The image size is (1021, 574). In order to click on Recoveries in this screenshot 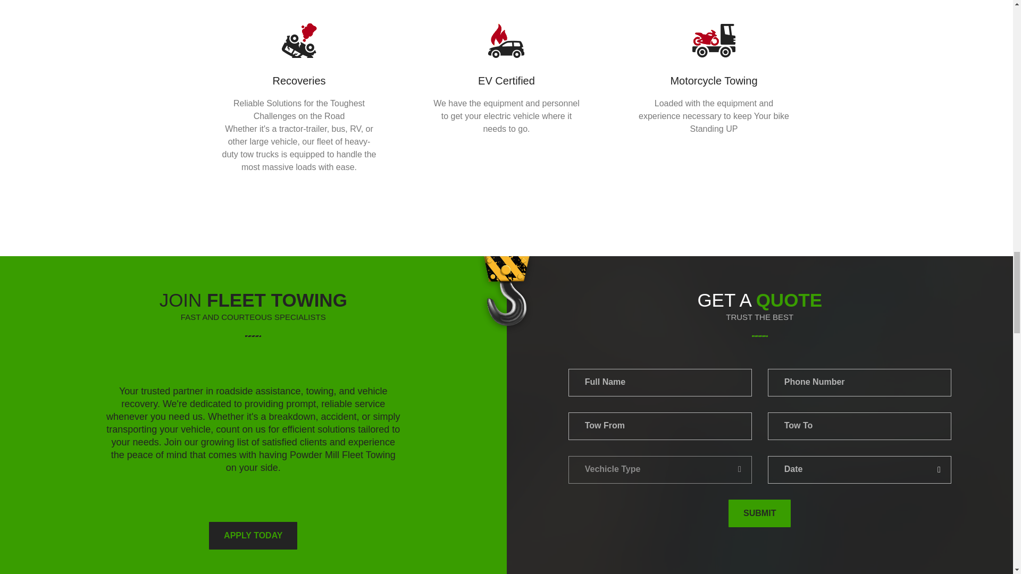, I will do `click(299, 81)`.